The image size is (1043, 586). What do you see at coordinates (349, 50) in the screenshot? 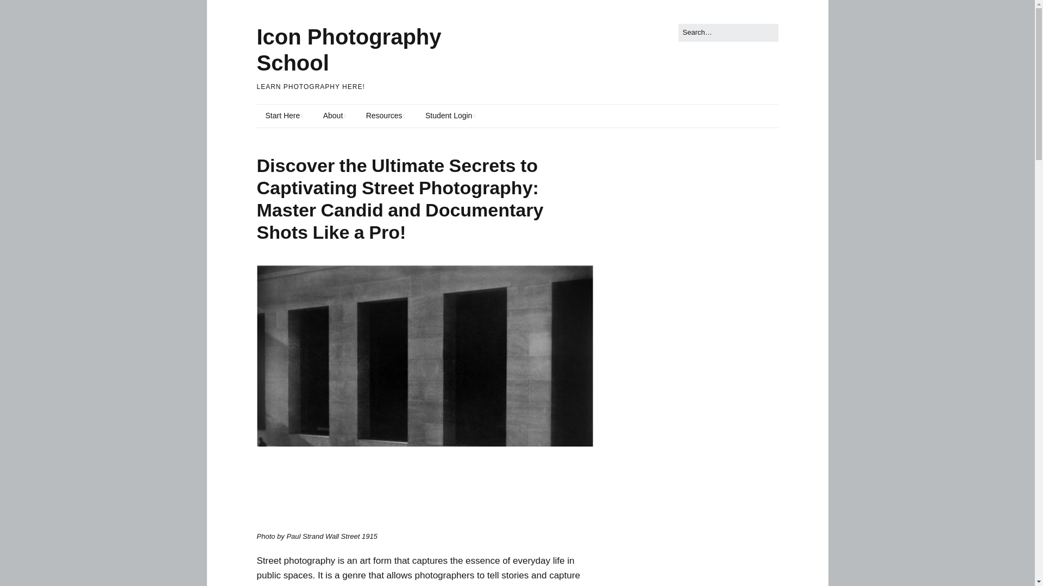
I see `Icon Photography School` at bounding box center [349, 50].